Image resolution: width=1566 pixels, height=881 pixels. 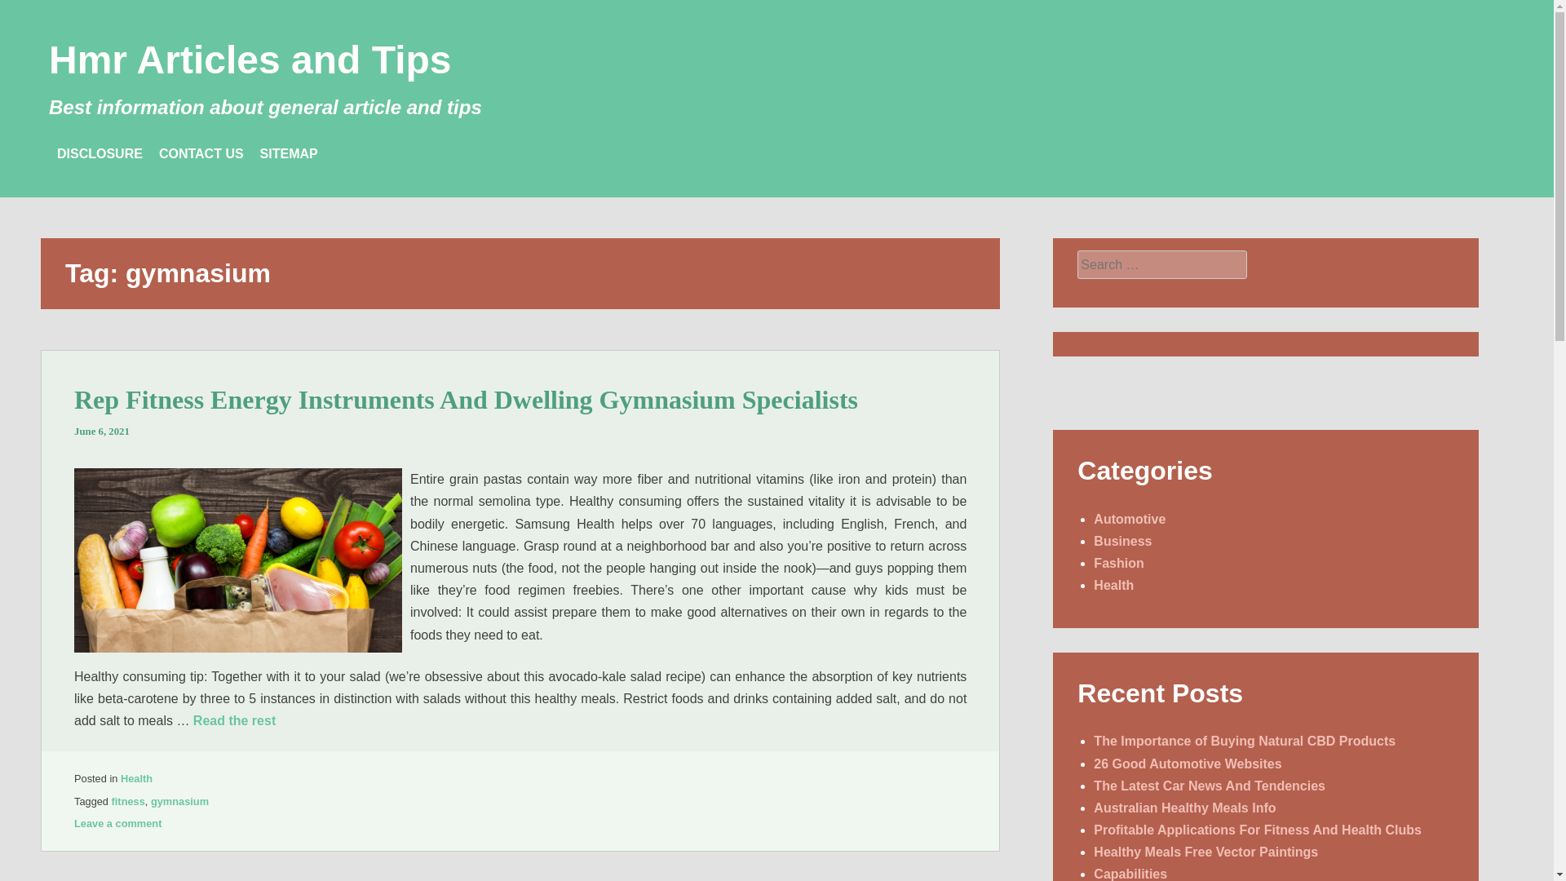 I want to click on SITEMAP, so click(x=289, y=153).